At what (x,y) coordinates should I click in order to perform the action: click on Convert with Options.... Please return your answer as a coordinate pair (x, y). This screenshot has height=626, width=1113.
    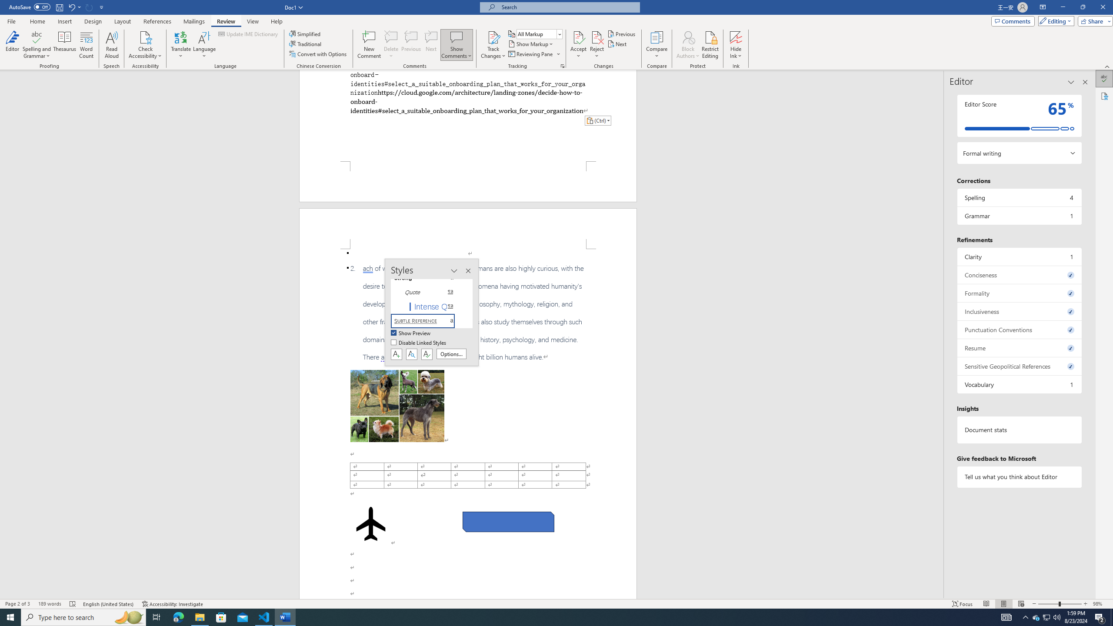
    Looking at the image, I should click on (319, 54).